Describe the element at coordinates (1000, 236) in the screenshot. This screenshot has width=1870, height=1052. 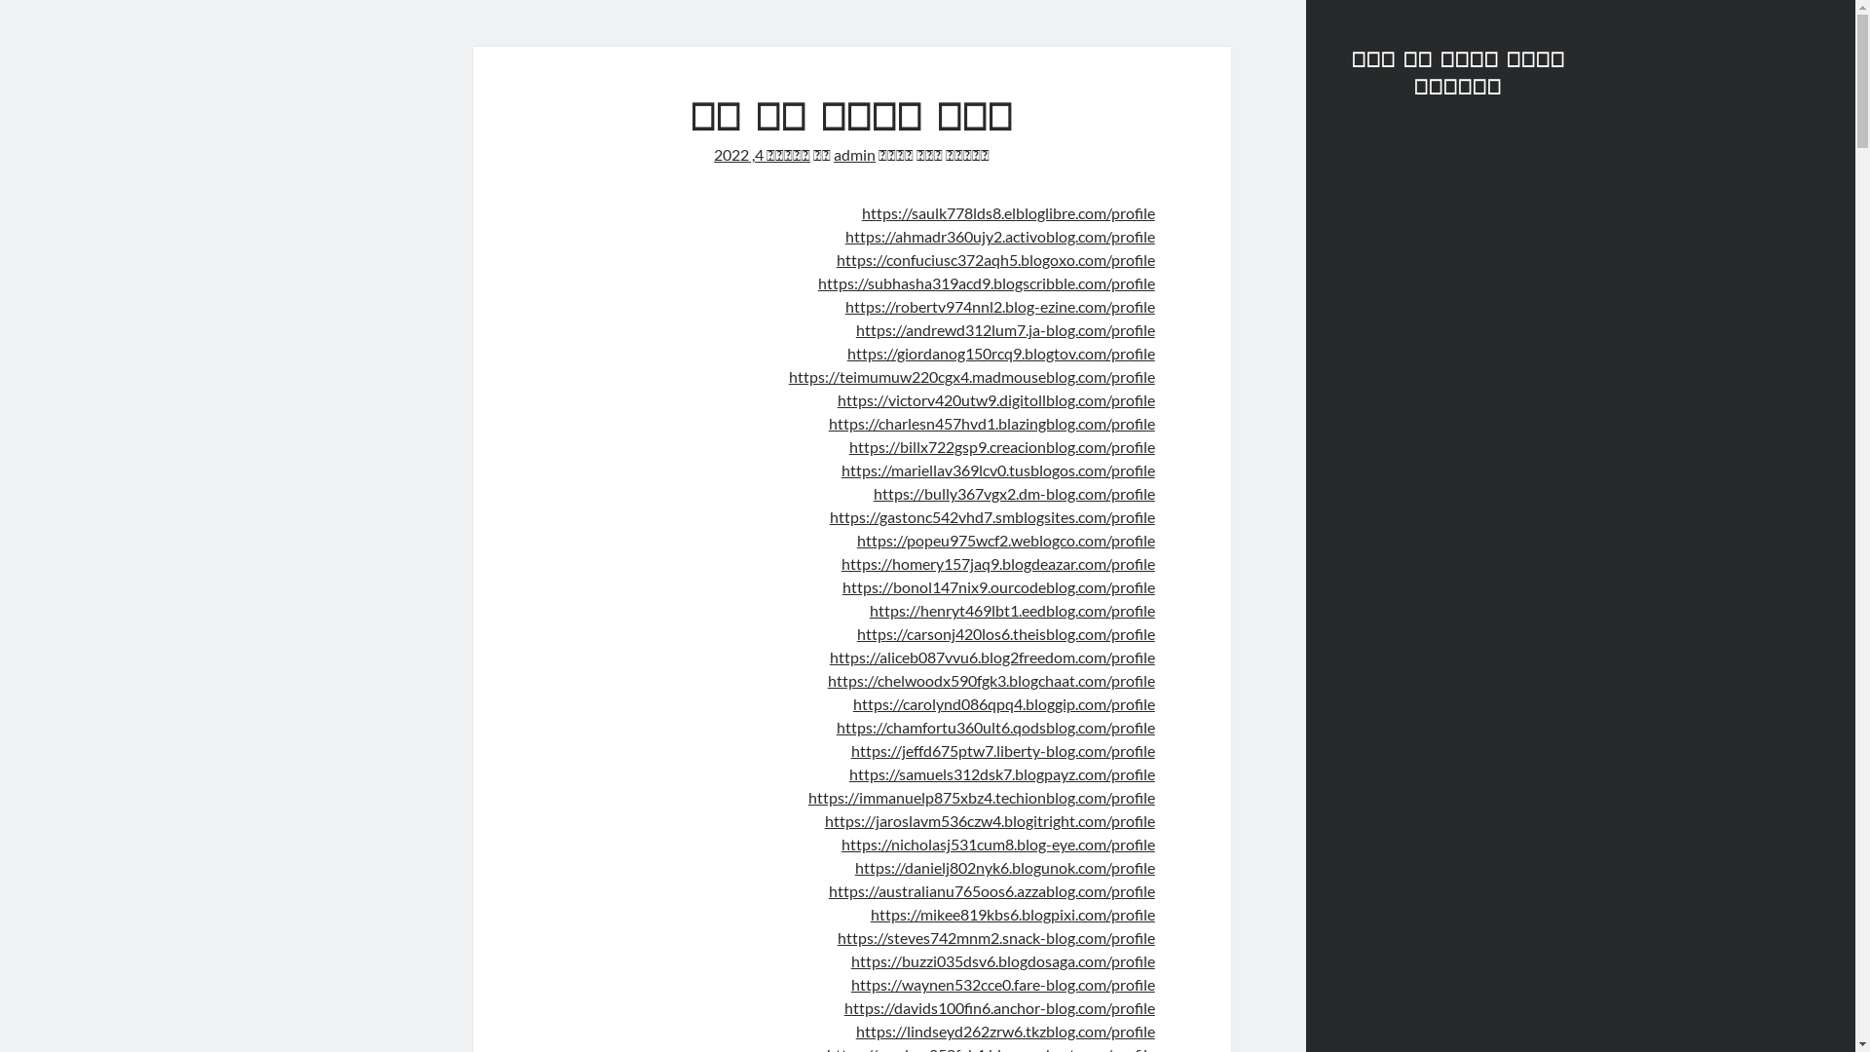
I see `https://ahmadr360ujy2.activoblog.com/profile` at that location.